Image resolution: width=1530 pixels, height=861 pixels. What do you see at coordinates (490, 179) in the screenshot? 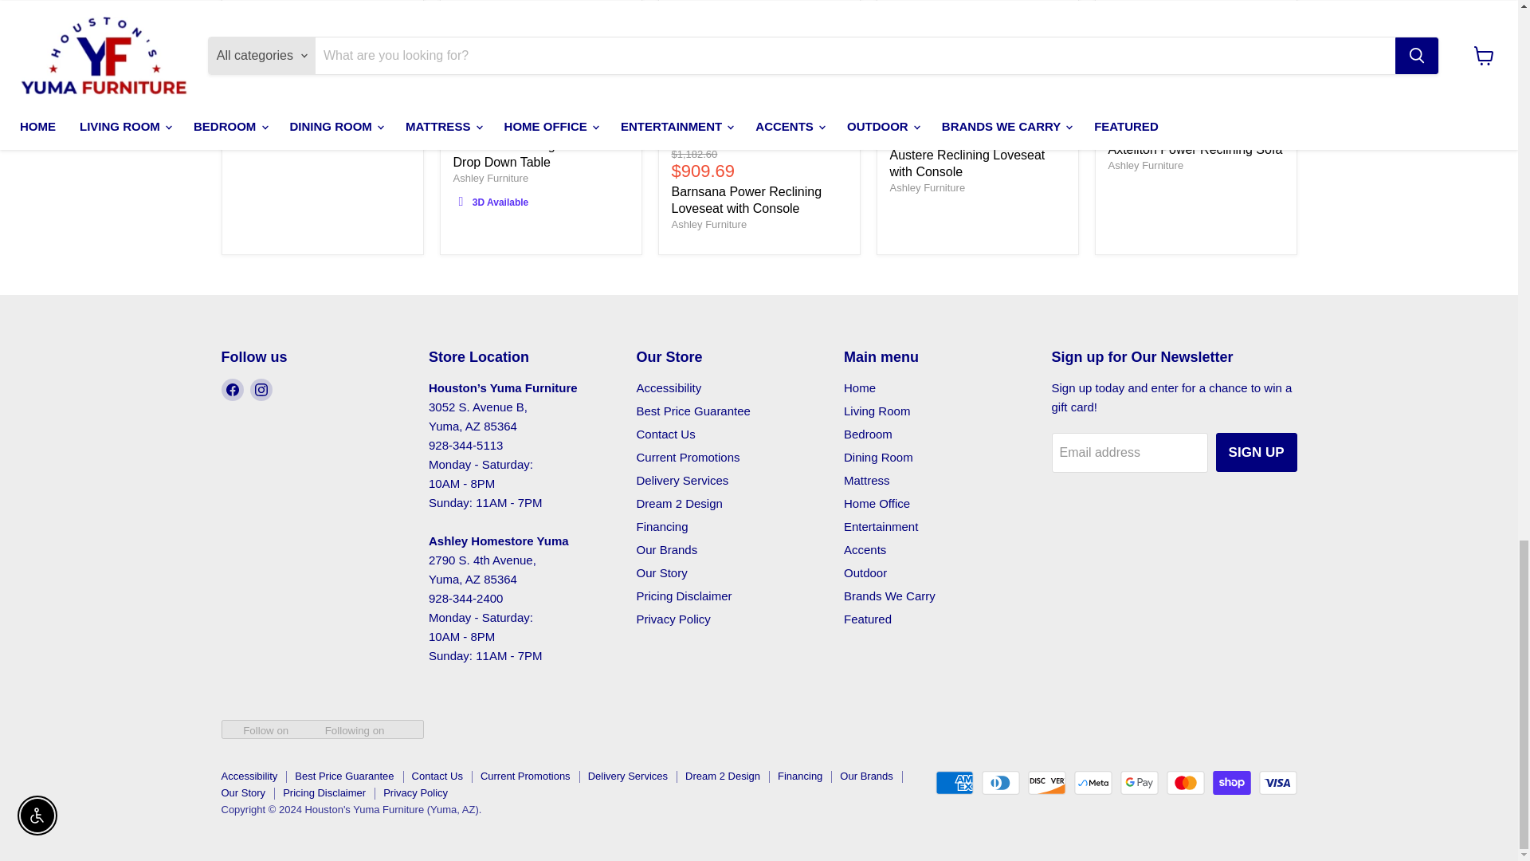
I see `Ashley Furniture` at bounding box center [490, 179].